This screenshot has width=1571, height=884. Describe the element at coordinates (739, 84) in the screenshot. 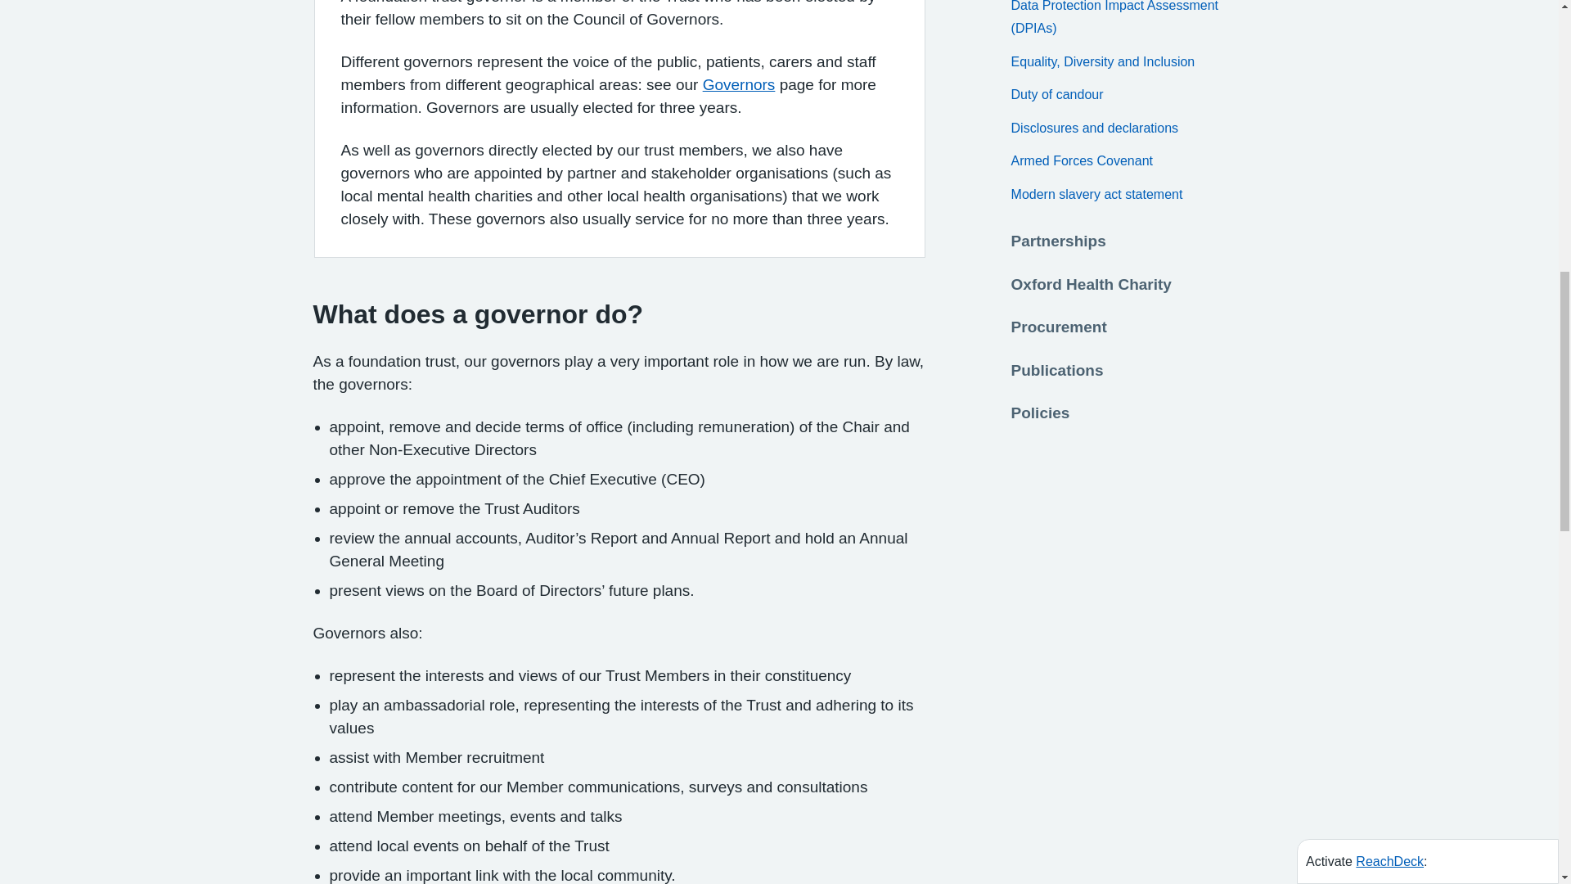

I see `Governors` at that location.